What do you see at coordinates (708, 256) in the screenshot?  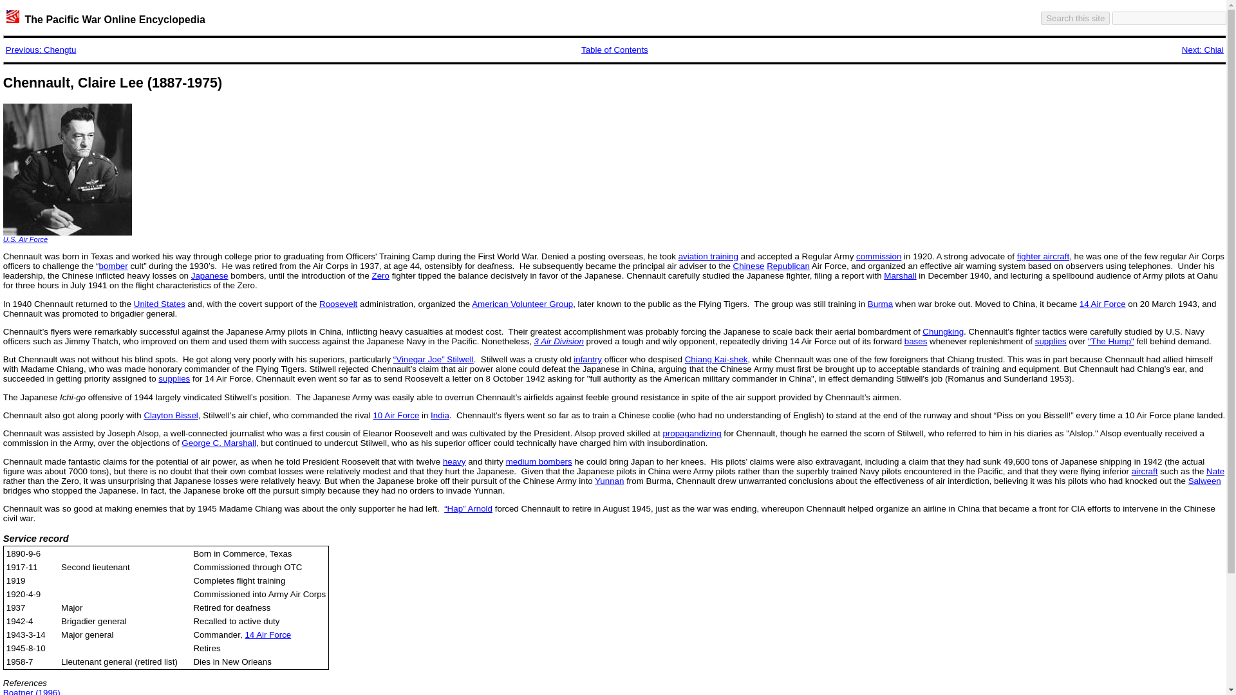 I see `aviation training` at bounding box center [708, 256].